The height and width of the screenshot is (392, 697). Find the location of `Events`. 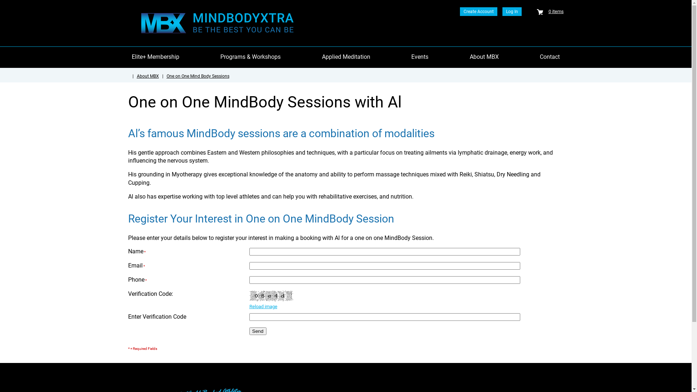

Events is located at coordinates (420, 57).